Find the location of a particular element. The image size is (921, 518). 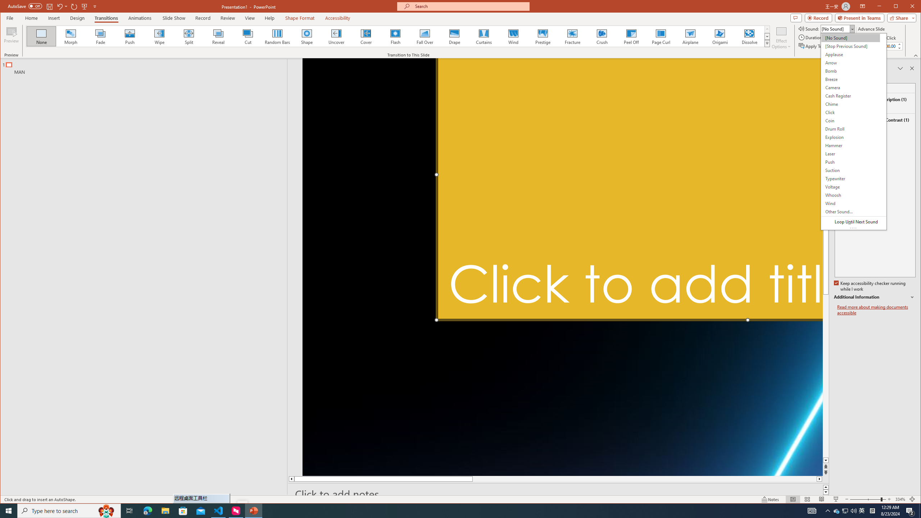

Customize Quick Access Toolbar is located at coordinates (95, 6).